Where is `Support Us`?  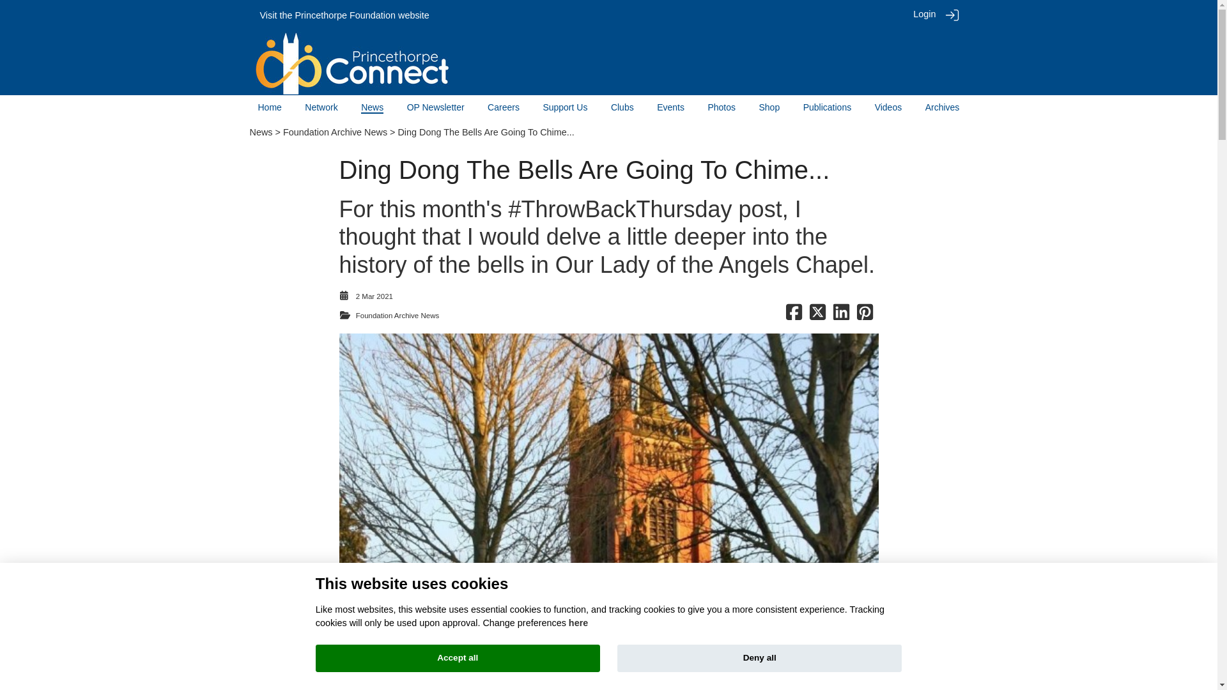
Support Us is located at coordinates (565, 107).